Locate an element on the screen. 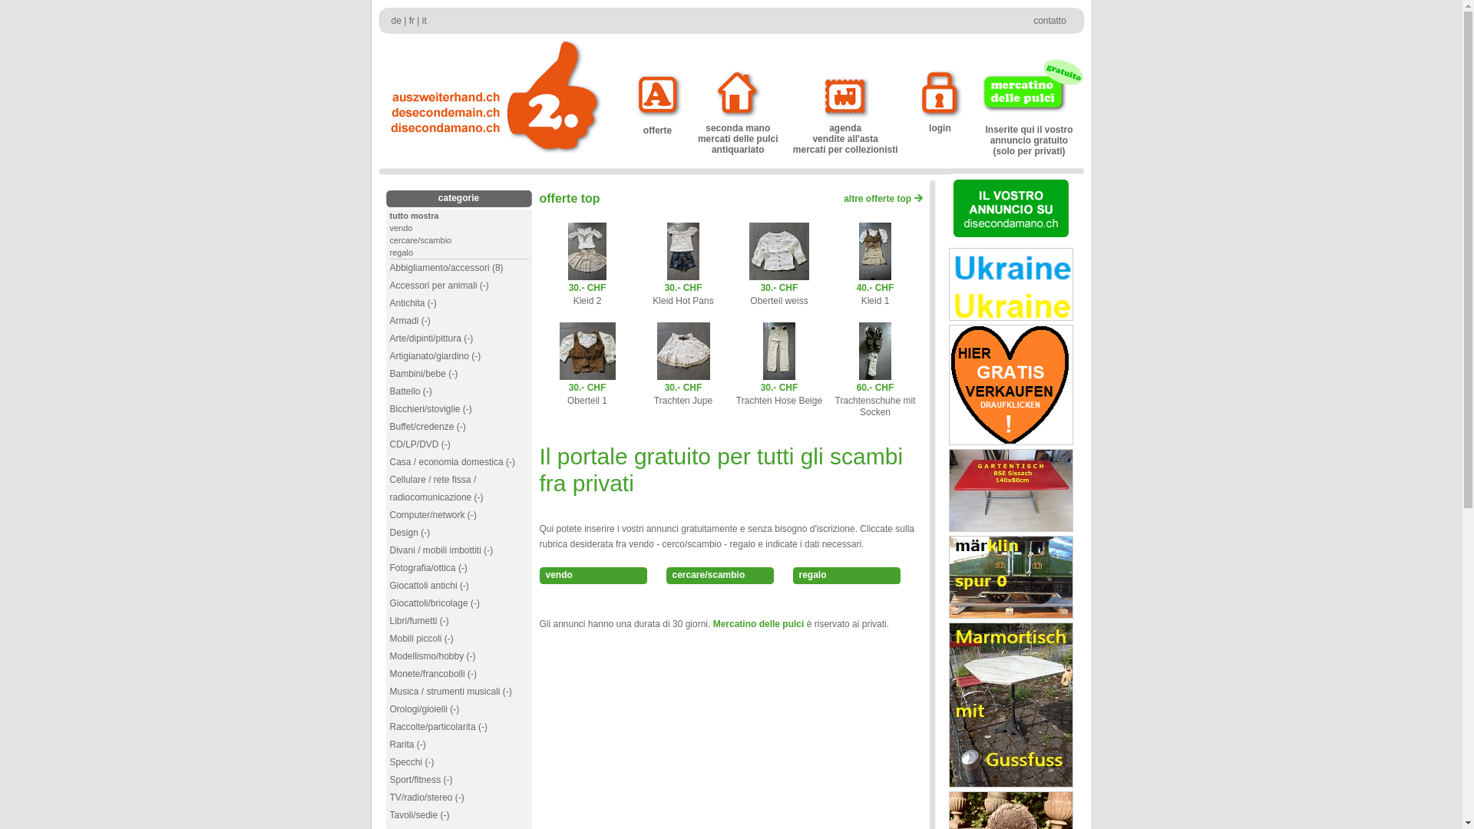 This screenshot has height=829, width=1474. Antichita (-) is located at coordinates (413, 303).